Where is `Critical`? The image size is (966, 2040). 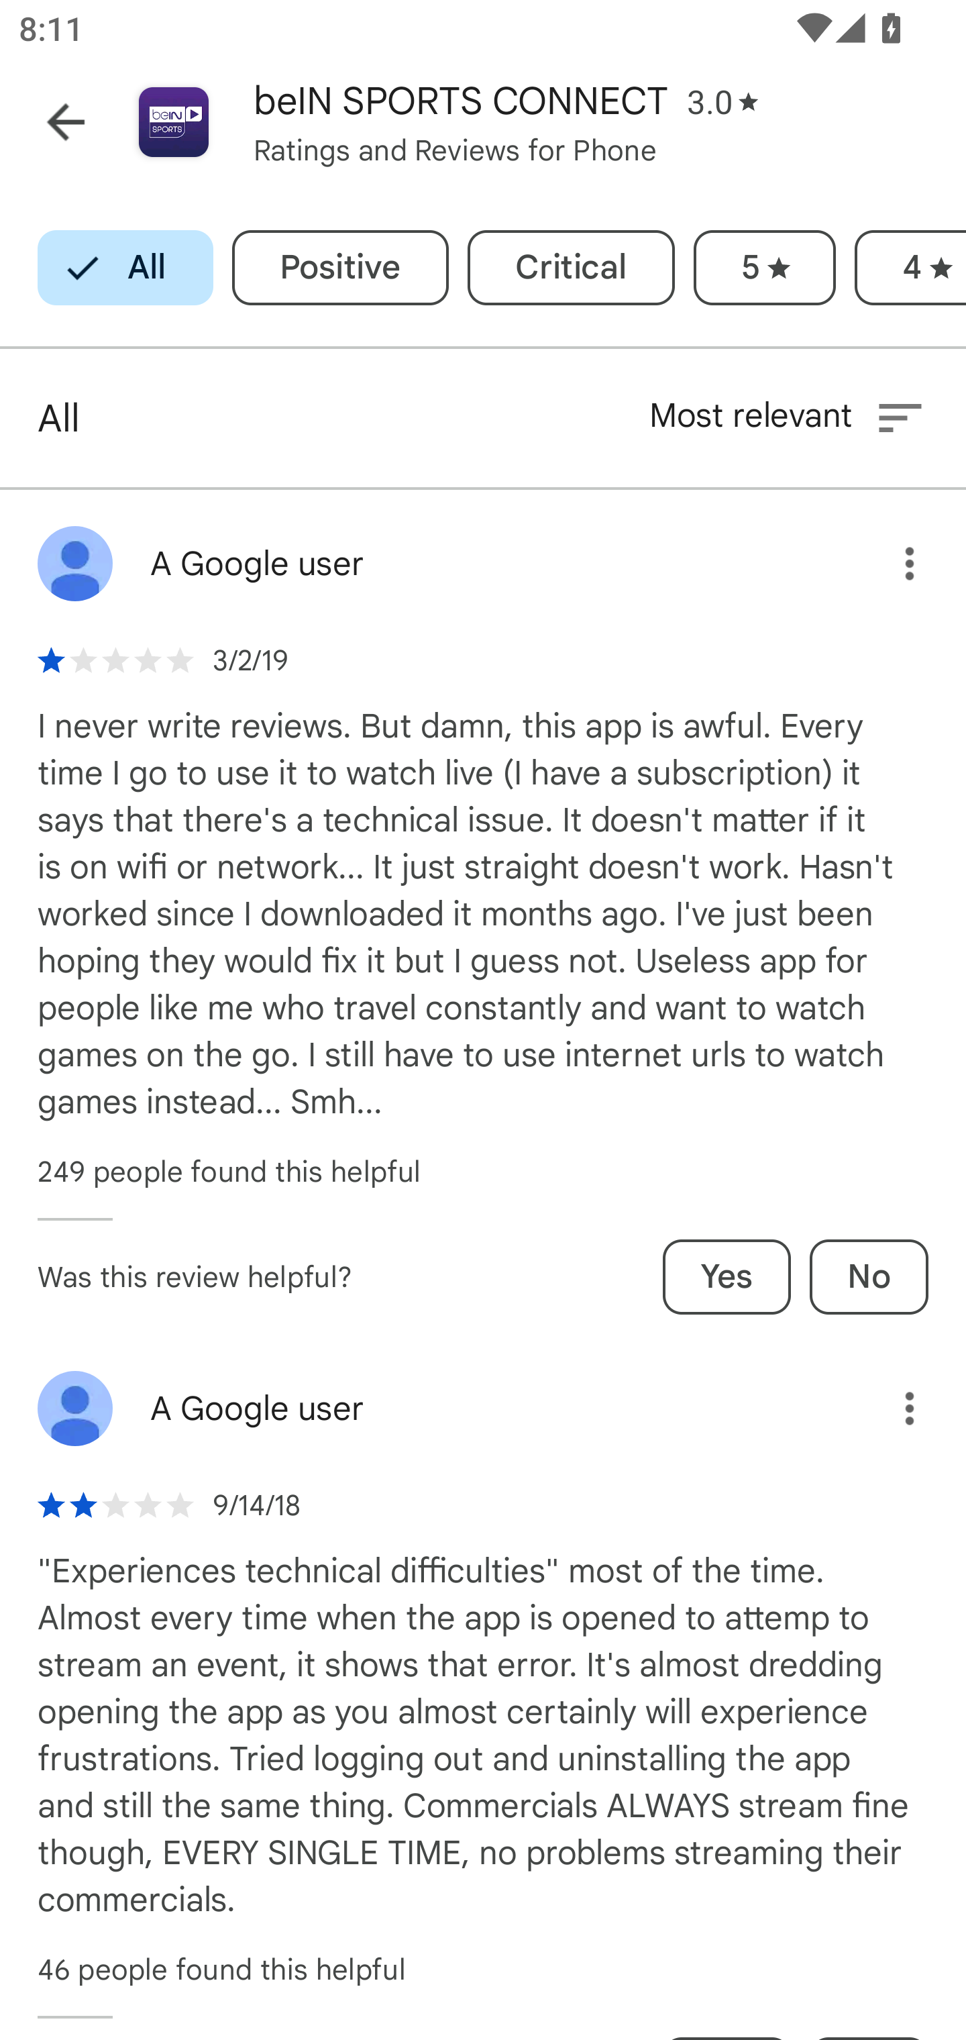 Critical is located at coordinates (571, 268).